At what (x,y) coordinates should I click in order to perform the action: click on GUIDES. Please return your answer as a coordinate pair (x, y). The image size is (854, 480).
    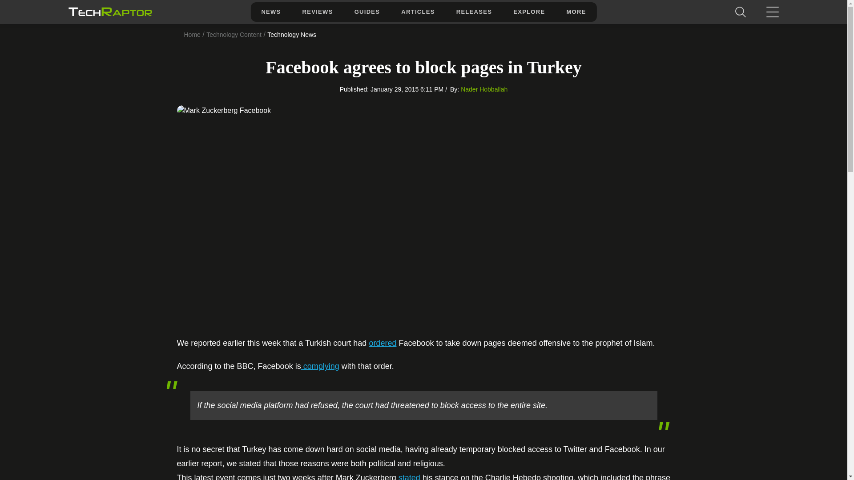
    Looking at the image, I should click on (367, 12).